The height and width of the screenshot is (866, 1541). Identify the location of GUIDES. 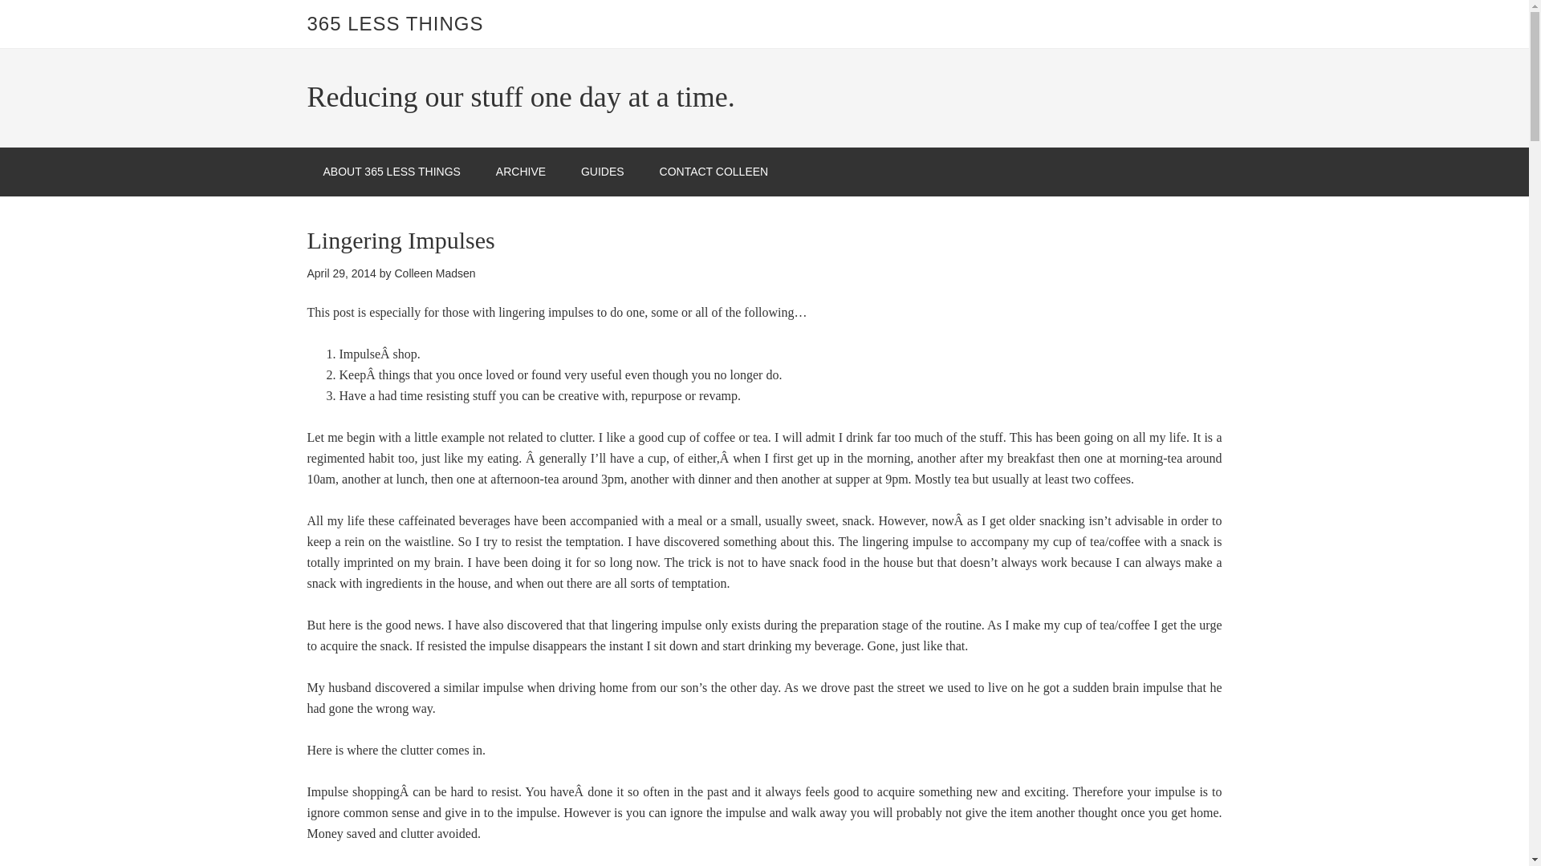
(603, 172).